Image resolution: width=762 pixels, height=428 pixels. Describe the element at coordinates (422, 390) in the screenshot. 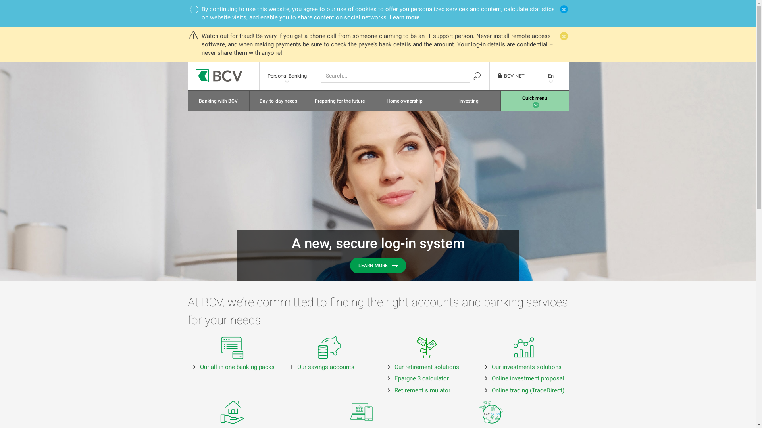

I see `Retirement simulator` at that location.